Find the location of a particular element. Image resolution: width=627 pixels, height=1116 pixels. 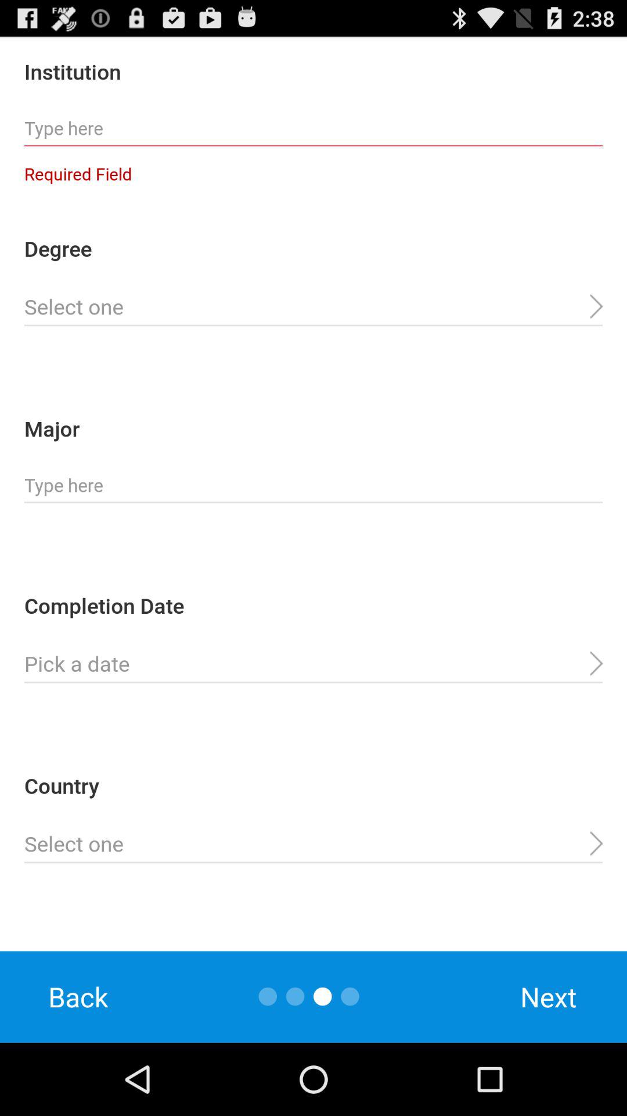

enter your major is located at coordinates (313, 485).